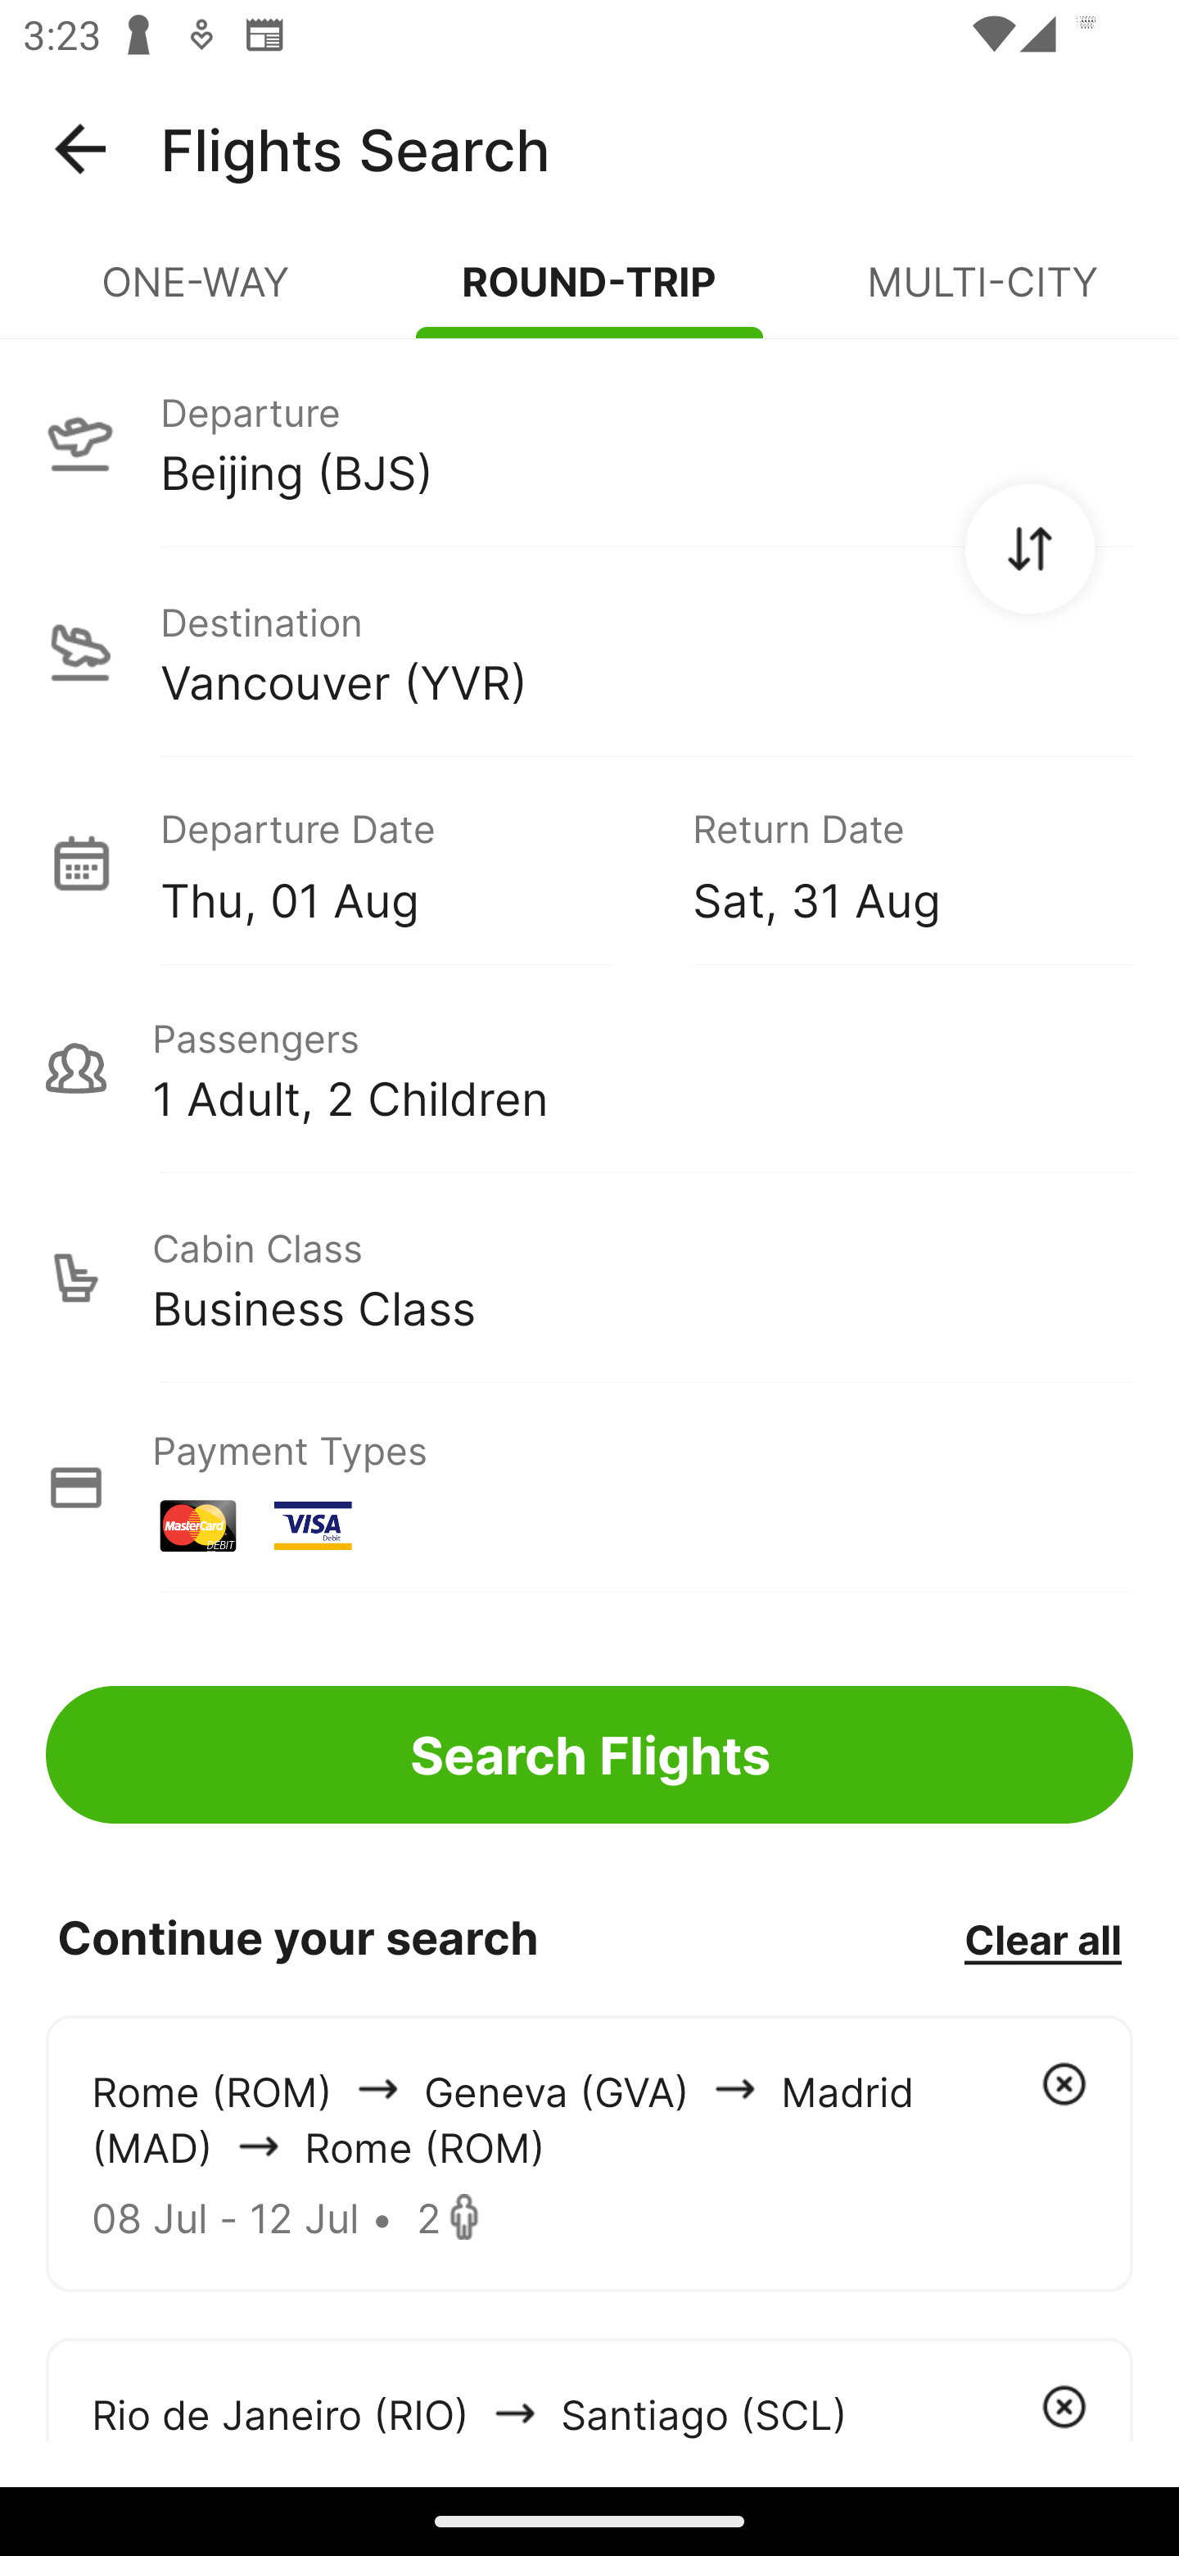 The image size is (1179, 2556). What do you see at coordinates (589, 1488) in the screenshot?
I see `Payment Types` at bounding box center [589, 1488].